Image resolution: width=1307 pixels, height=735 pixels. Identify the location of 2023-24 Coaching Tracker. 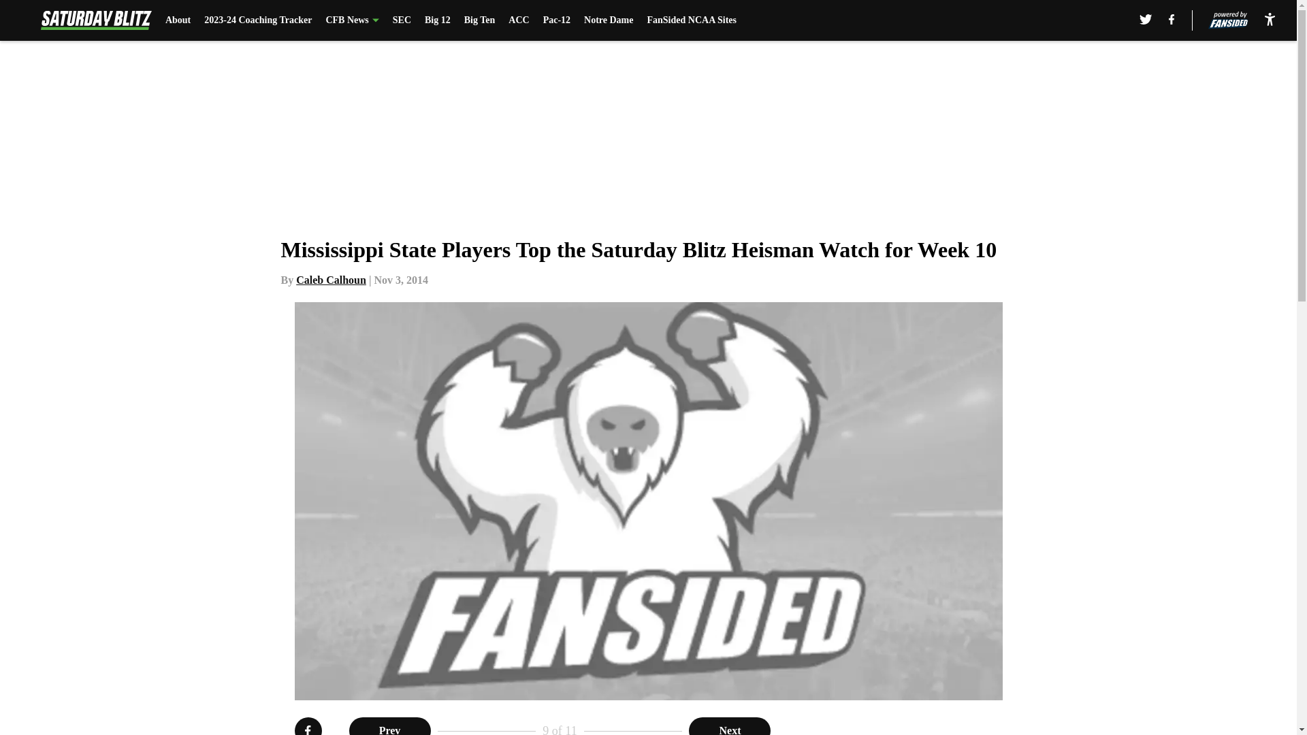
(257, 20).